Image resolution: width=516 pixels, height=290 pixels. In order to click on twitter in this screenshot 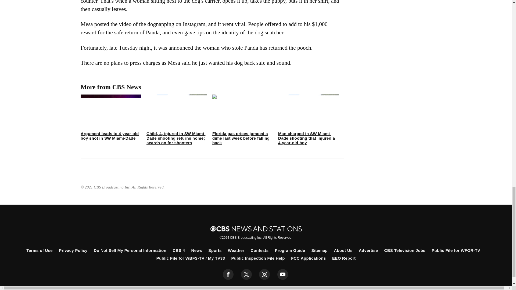, I will do `click(246, 274)`.